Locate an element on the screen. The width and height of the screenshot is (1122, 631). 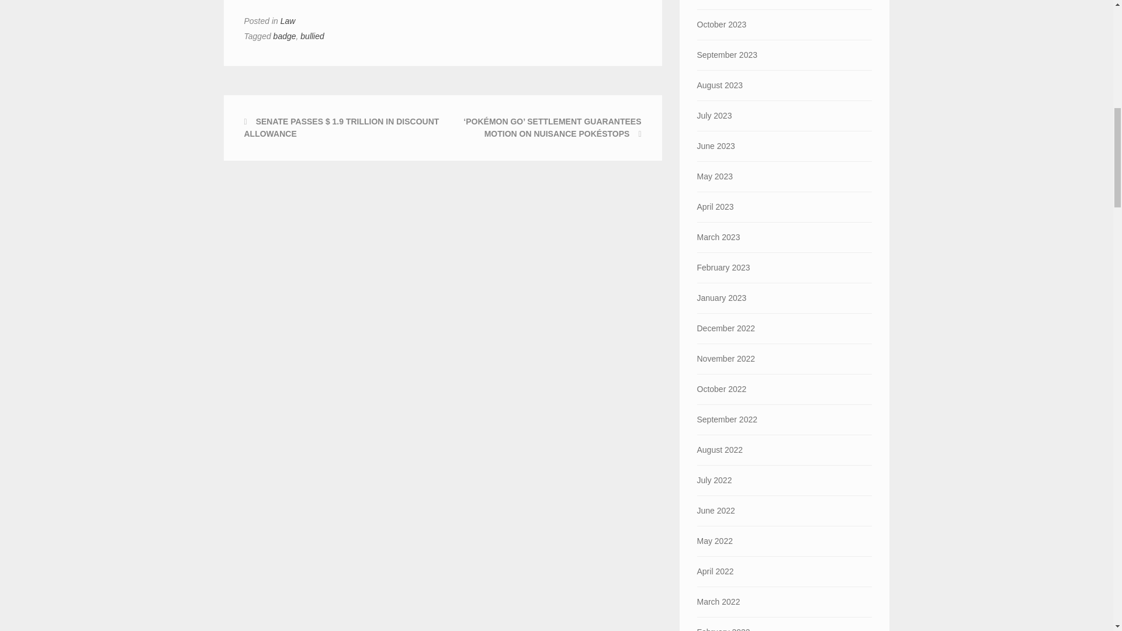
Law is located at coordinates (288, 21).